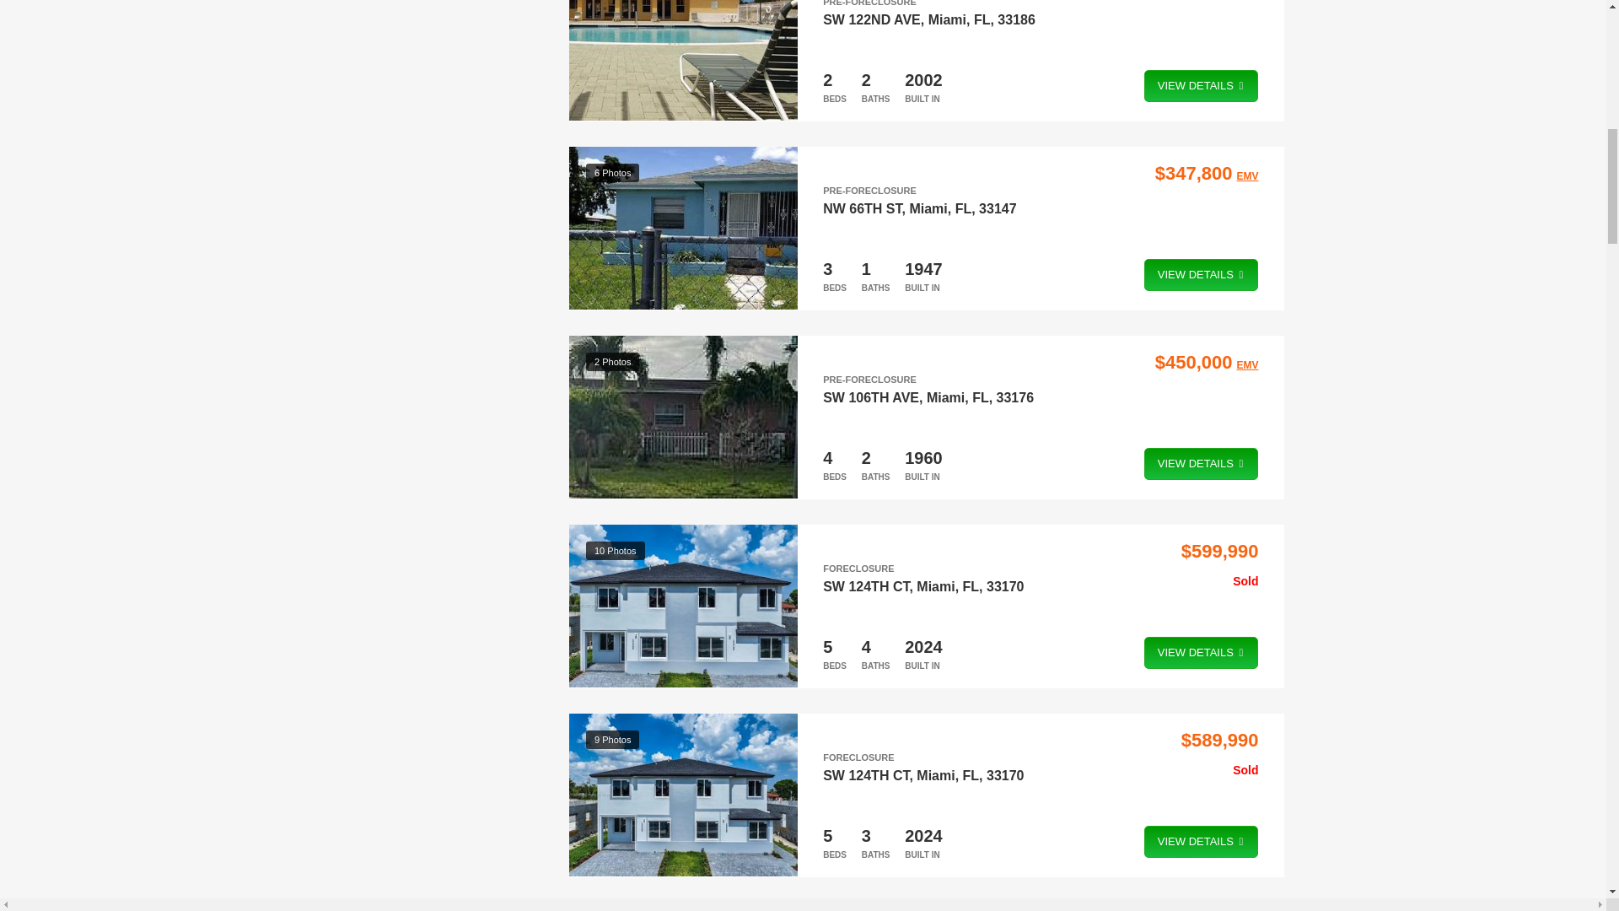  What do you see at coordinates (683, 228) in the screenshot?
I see `6 Photos` at bounding box center [683, 228].